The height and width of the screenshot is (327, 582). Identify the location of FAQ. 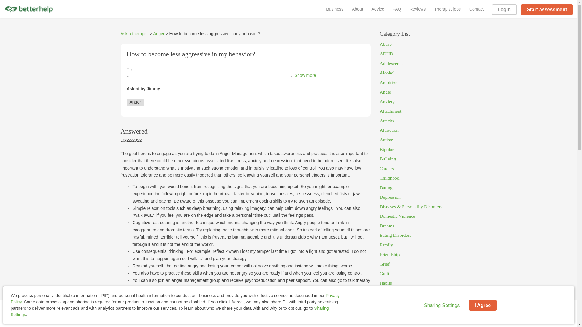
(396, 9).